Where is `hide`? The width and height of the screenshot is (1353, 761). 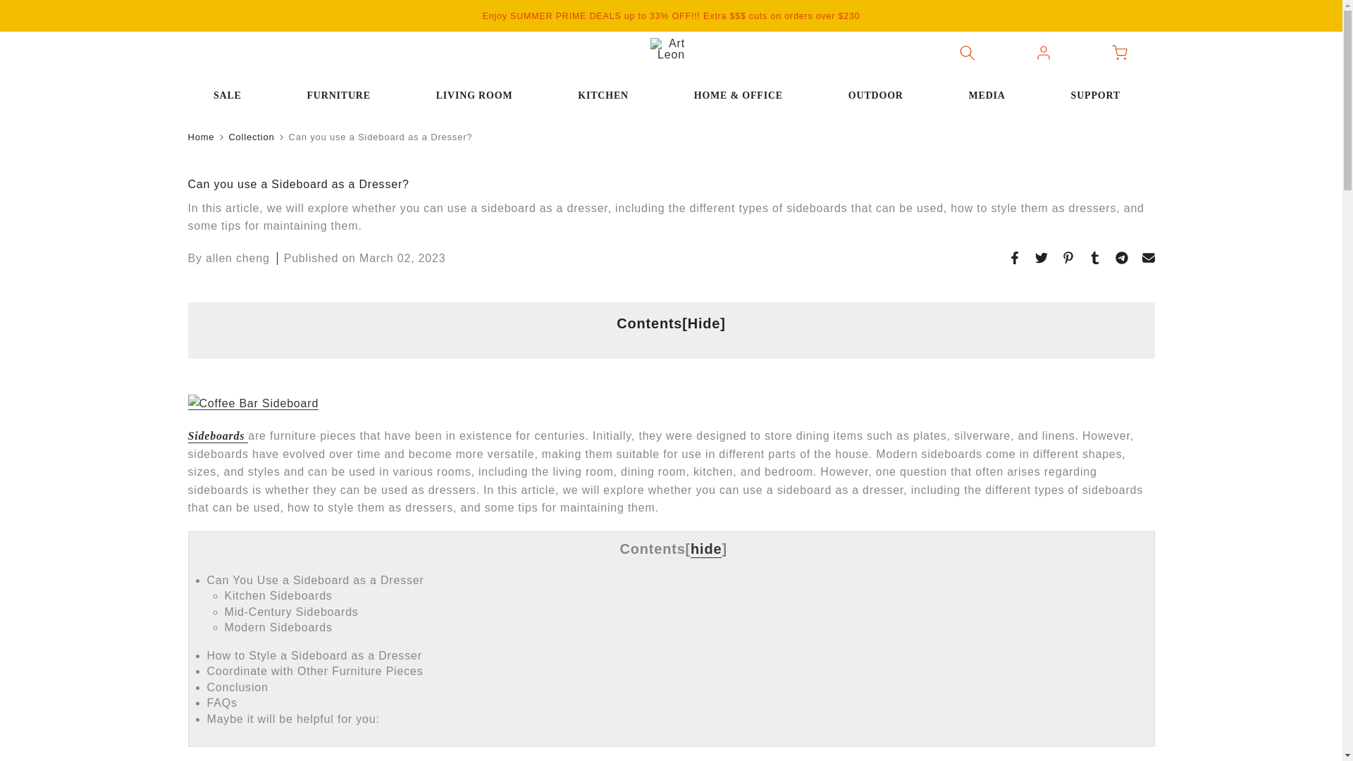 hide is located at coordinates (705, 549).